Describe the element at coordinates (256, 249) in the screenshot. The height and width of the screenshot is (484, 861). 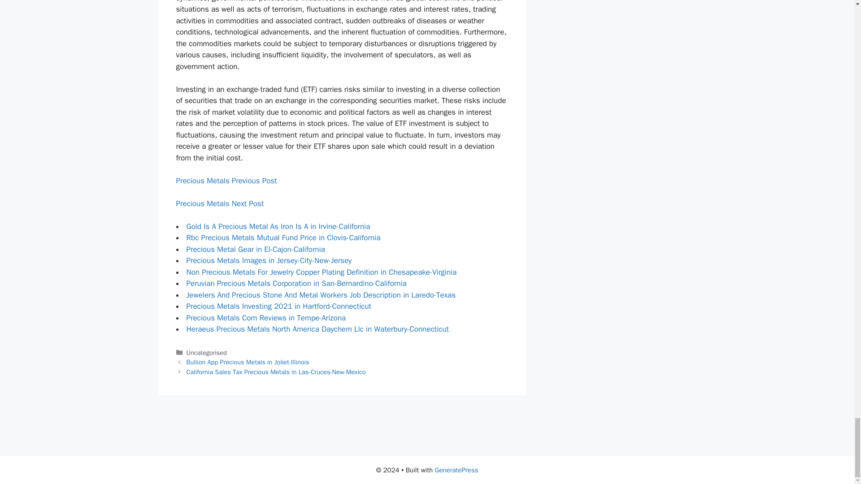
I see `Precious Metal Gear in El-Cajon-California` at that location.